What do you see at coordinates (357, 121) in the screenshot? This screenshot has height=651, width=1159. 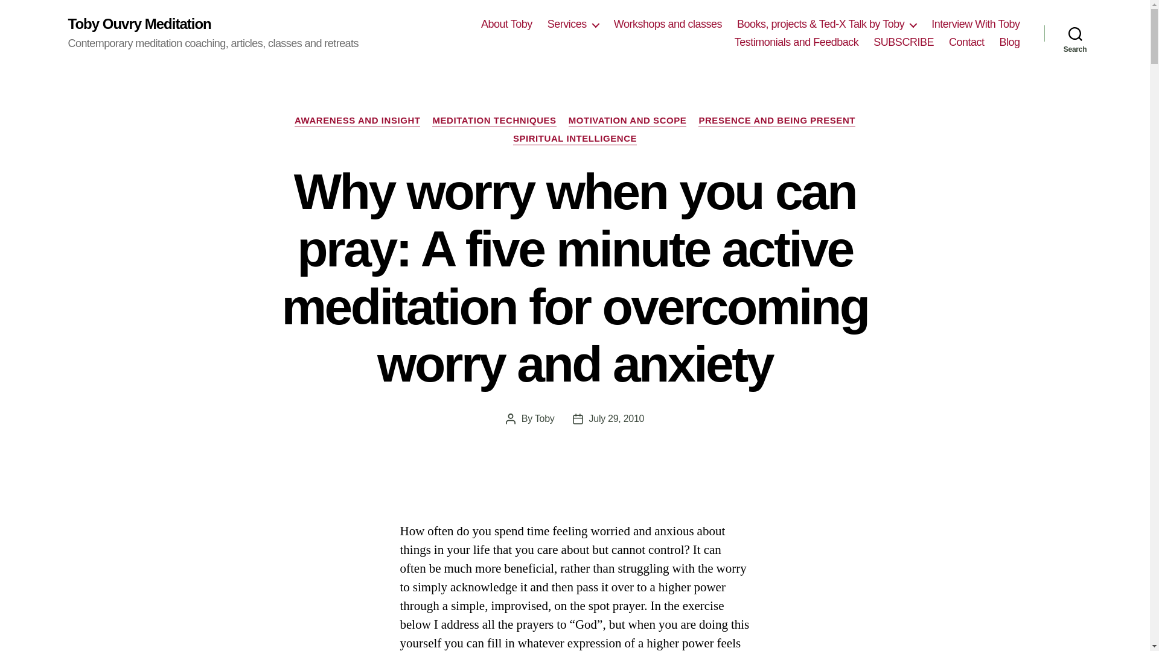 I see `AWARENESS AND INSIGHT` at bounding box center [357, 121].